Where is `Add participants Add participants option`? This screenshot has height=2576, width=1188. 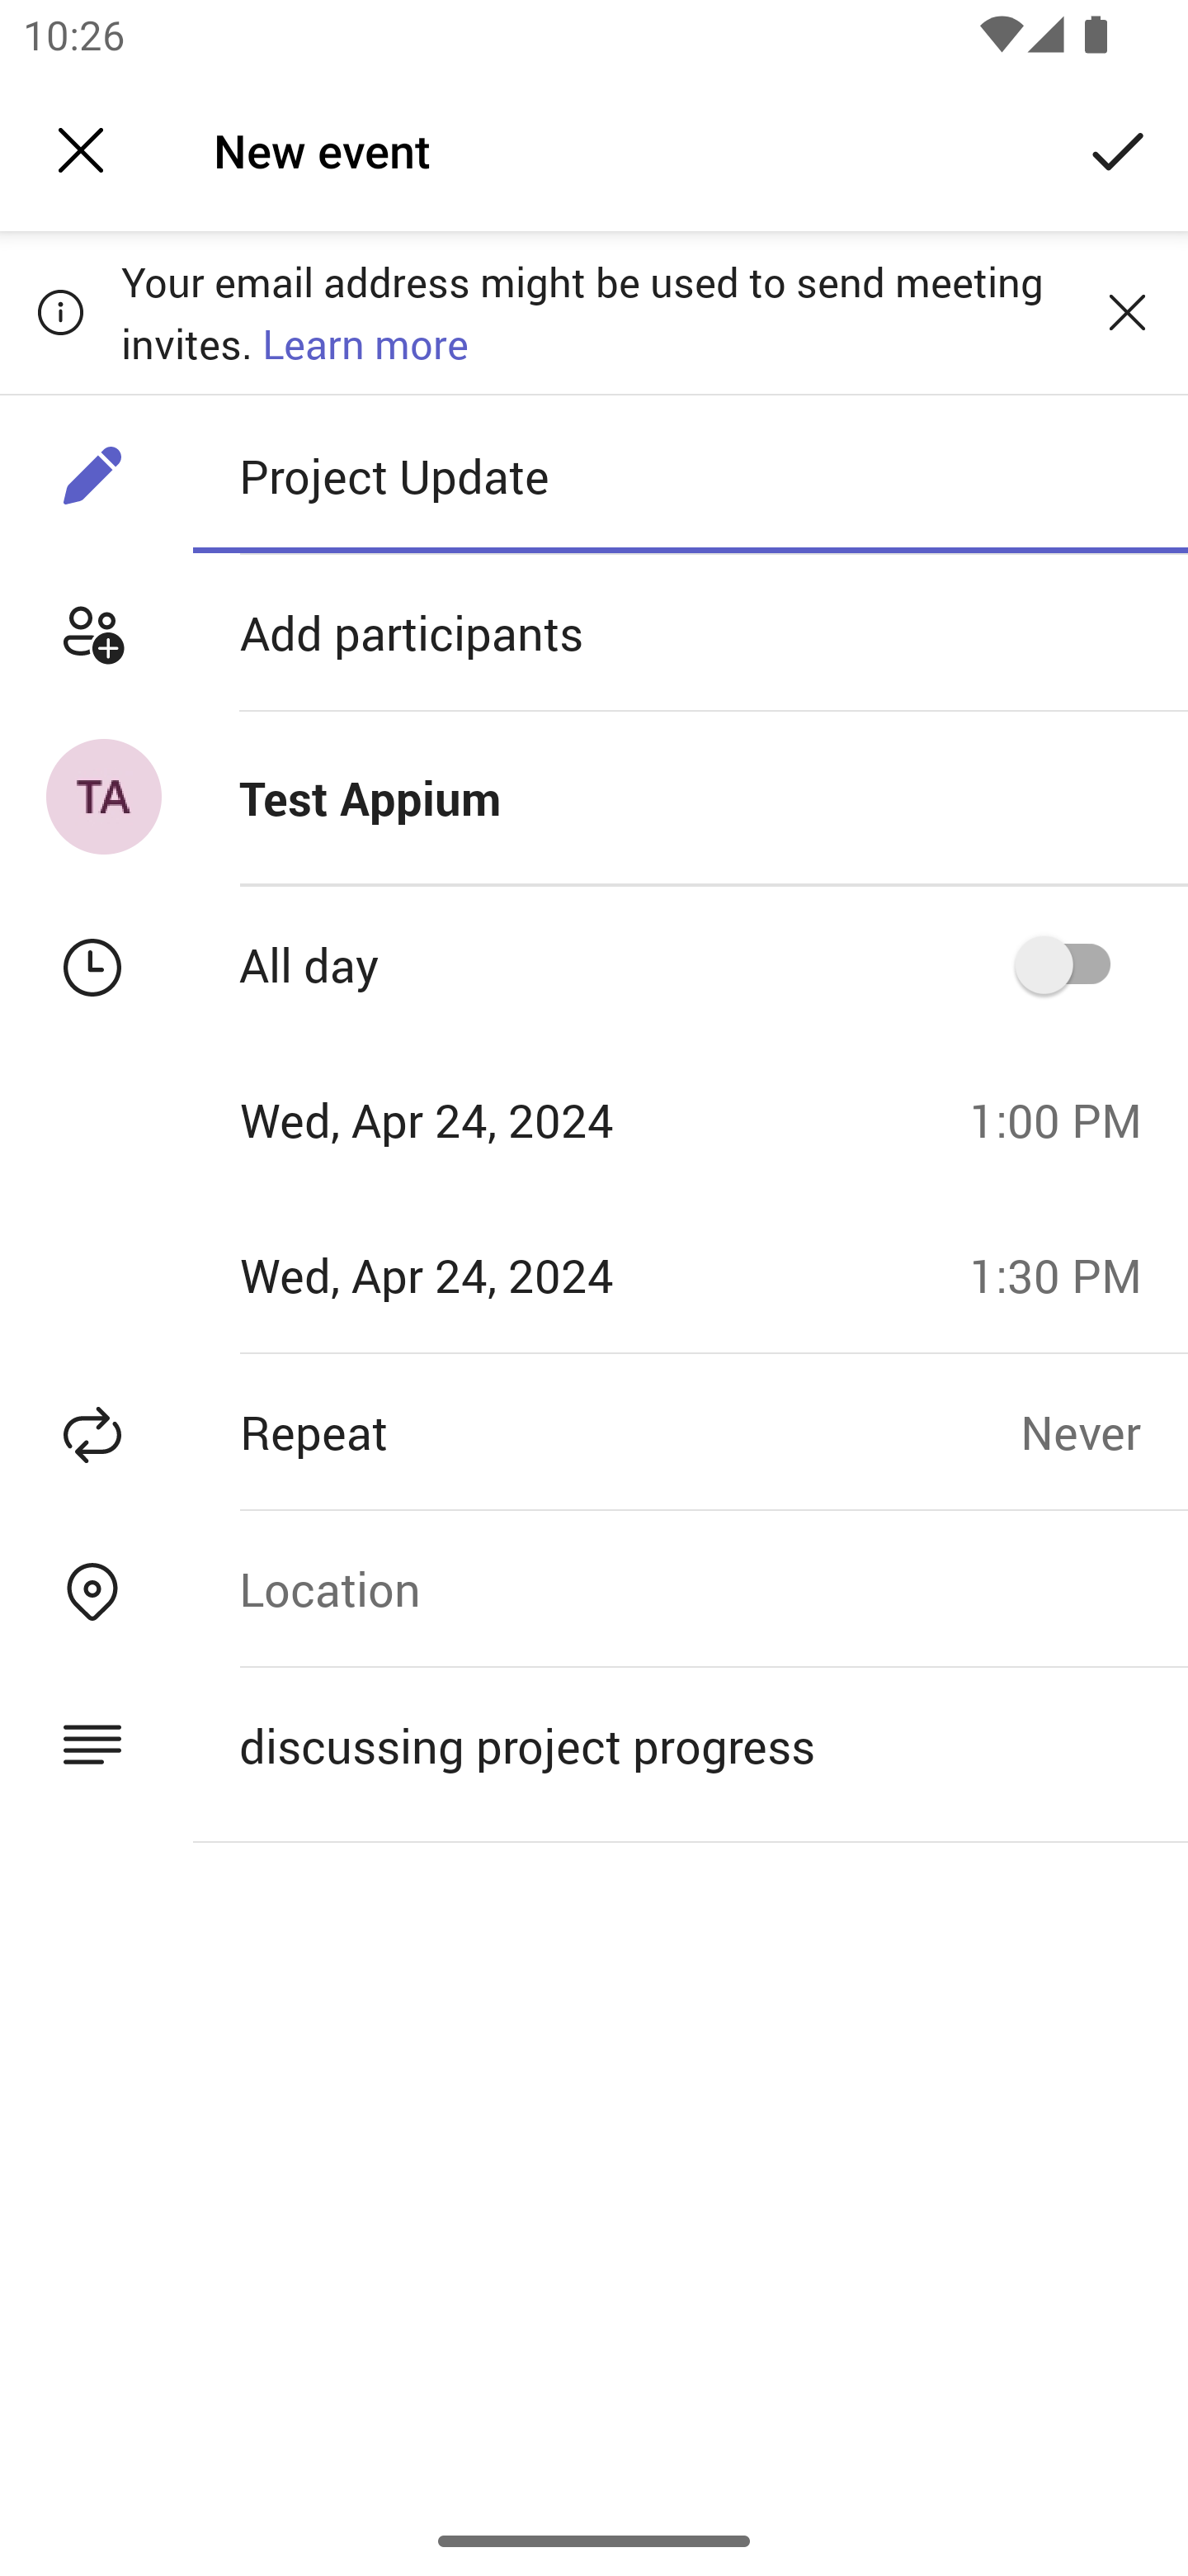 Add participants Add participants option is located at coordinates (594, 632).